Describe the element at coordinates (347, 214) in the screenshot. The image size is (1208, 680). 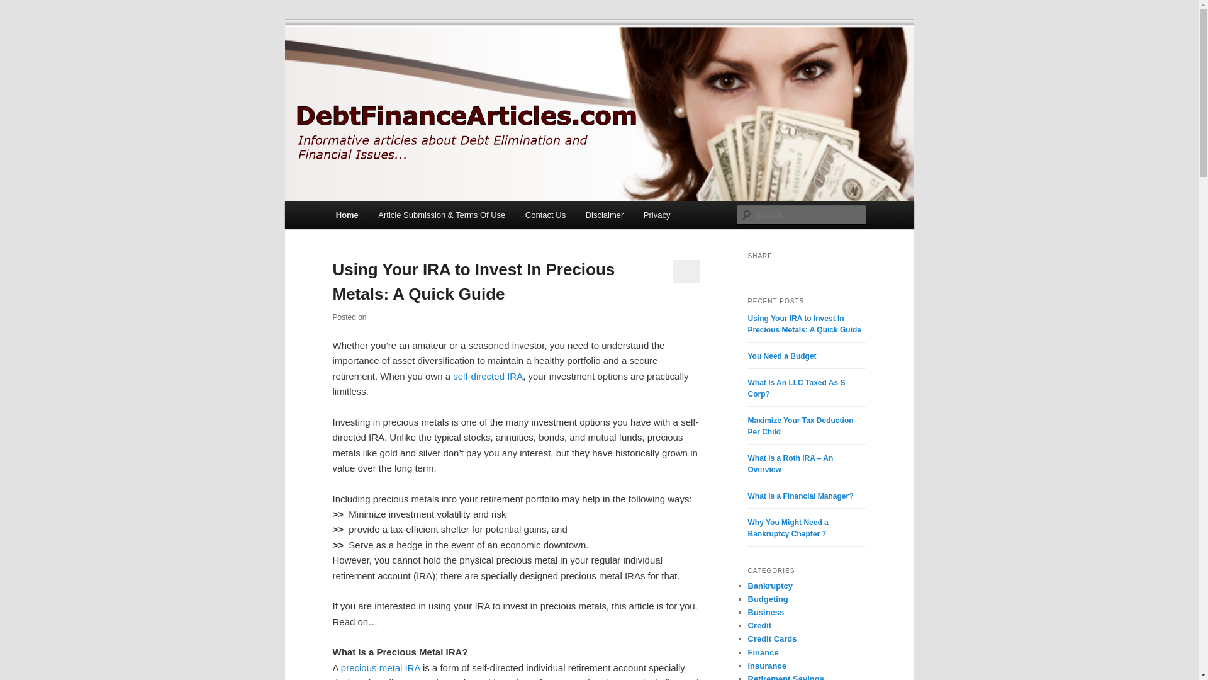
I see `Home` at that location.